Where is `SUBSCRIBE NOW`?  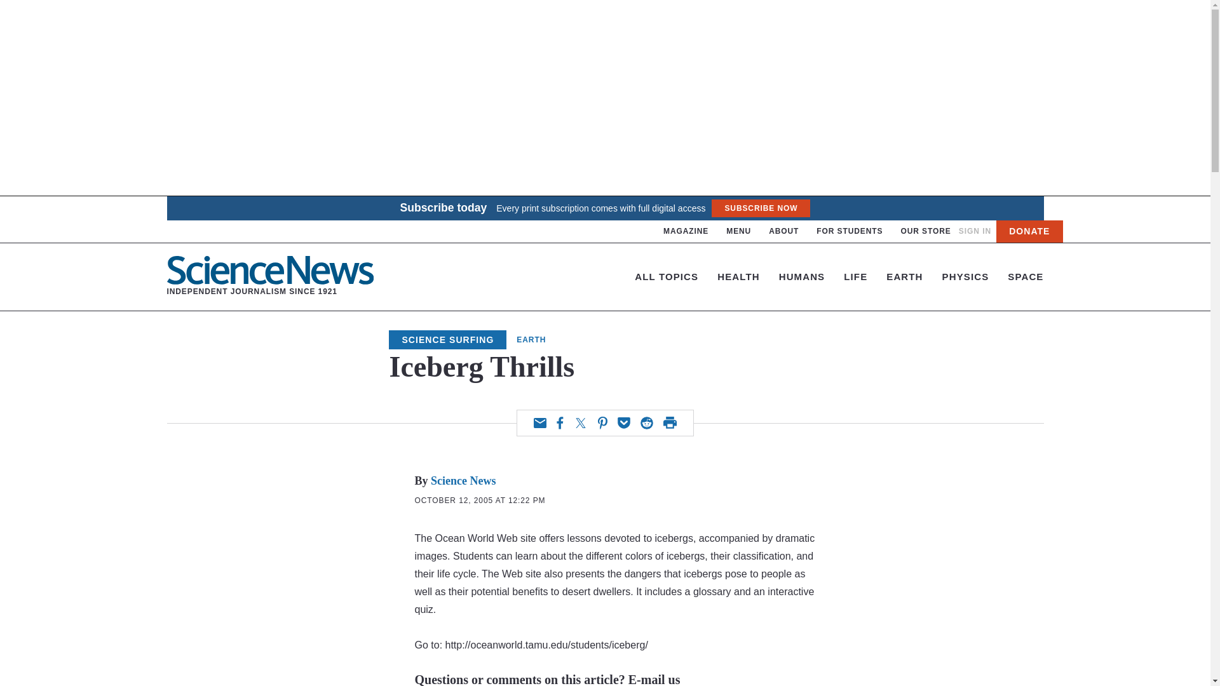
SUBSCRIBE NOW is located at coordinates (760, 208).